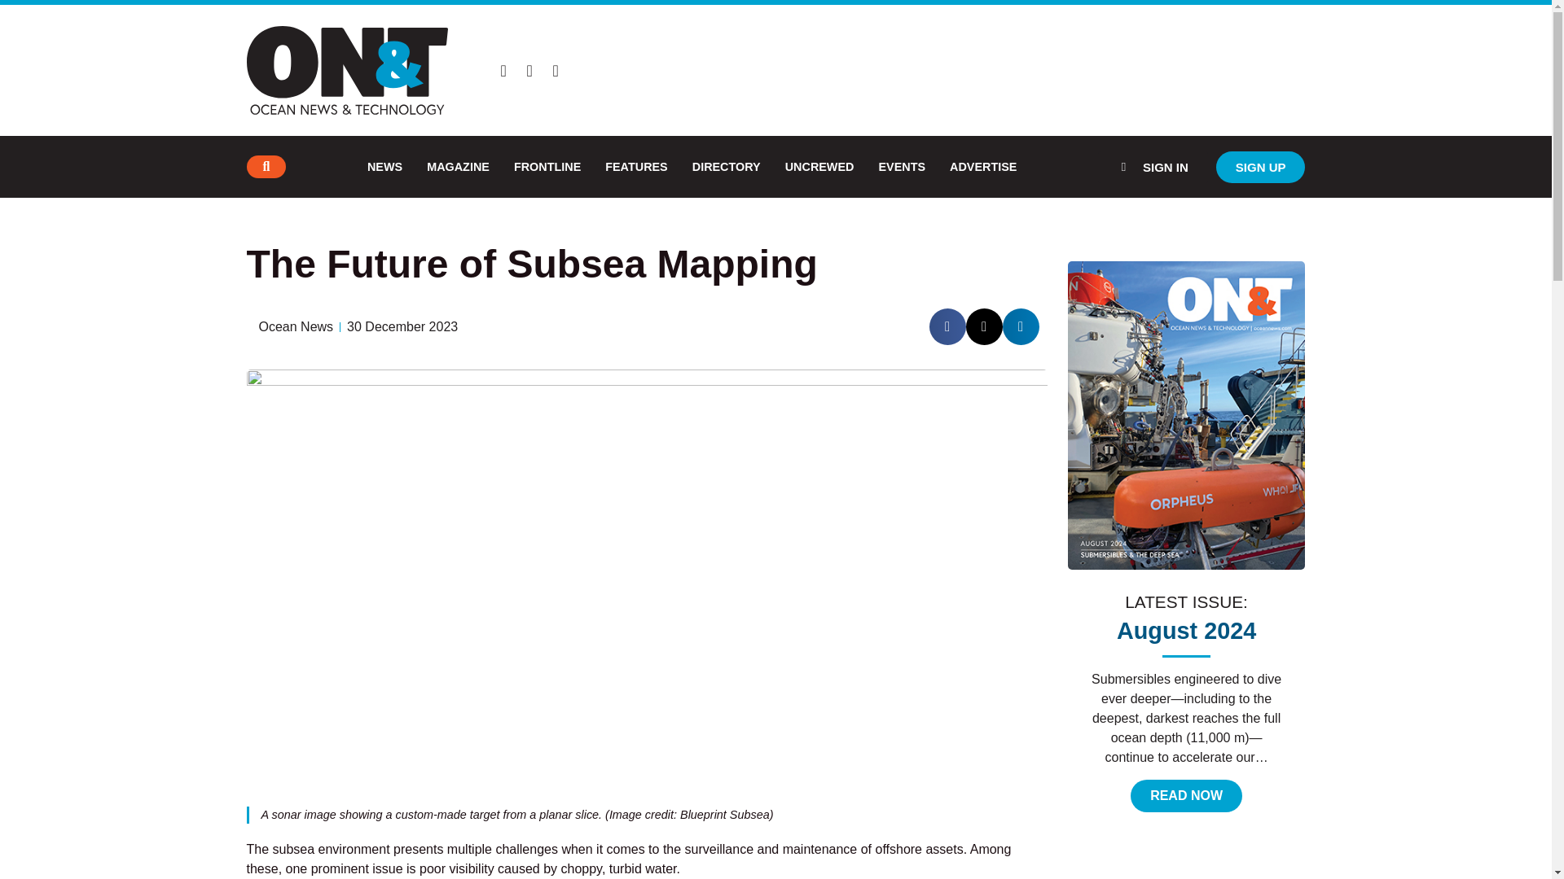 The height and width of the screenshot is (879, 1564). Describe the element at coordinates (458, 166) in the screenshot. I see `MAGAZINE` at that location.